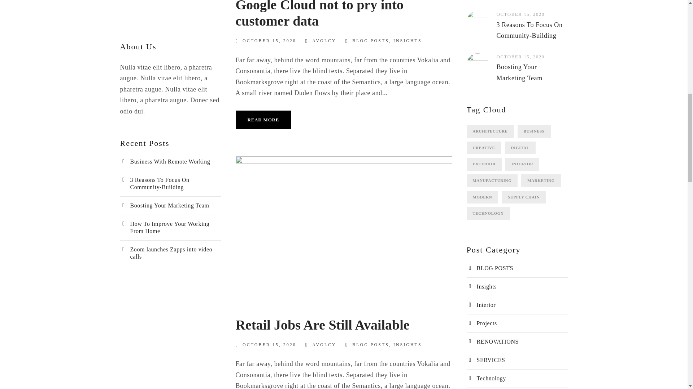  What do you see at coordinates (324, 40) in the screenshot?
I see `AVOLCY` at bounding box center [324, 40].